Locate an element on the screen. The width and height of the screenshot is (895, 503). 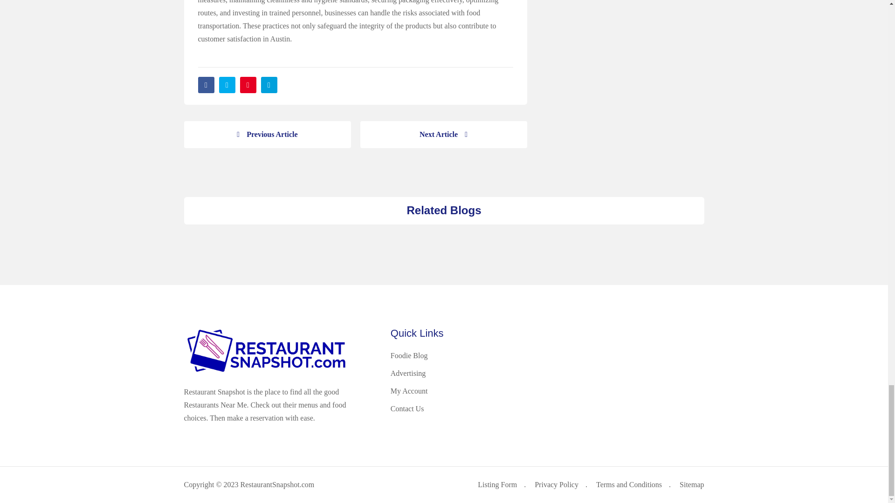
Next Article is located at coordinates (443, 134).